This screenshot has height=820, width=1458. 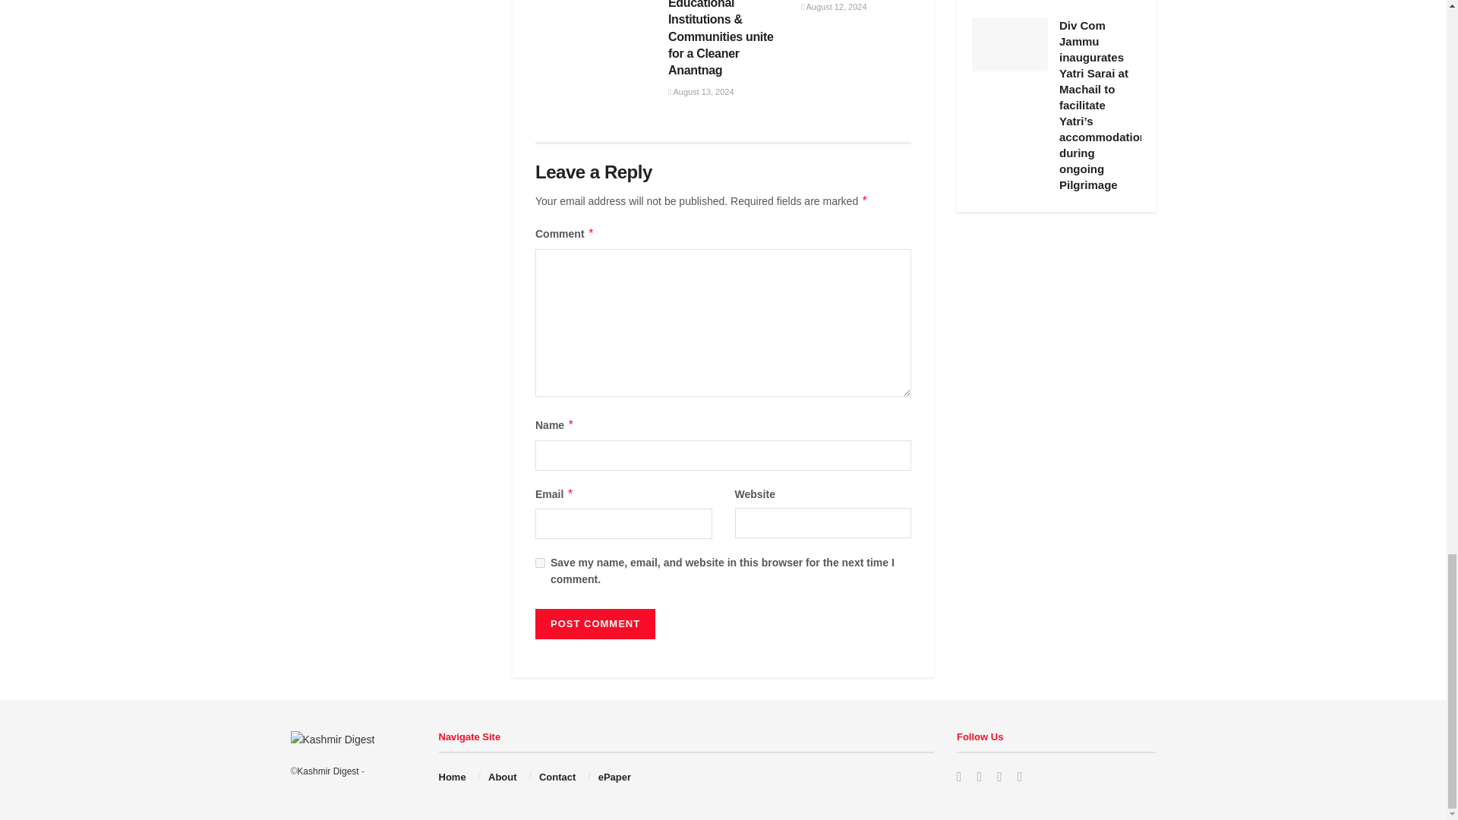 I want to click on yes, so click(x=540, y=563).